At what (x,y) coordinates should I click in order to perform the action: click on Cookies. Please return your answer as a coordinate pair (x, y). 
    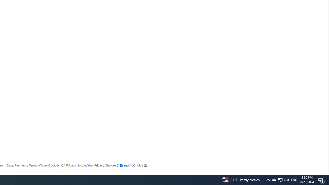
    Looking at the image, I should click on (54, 165).